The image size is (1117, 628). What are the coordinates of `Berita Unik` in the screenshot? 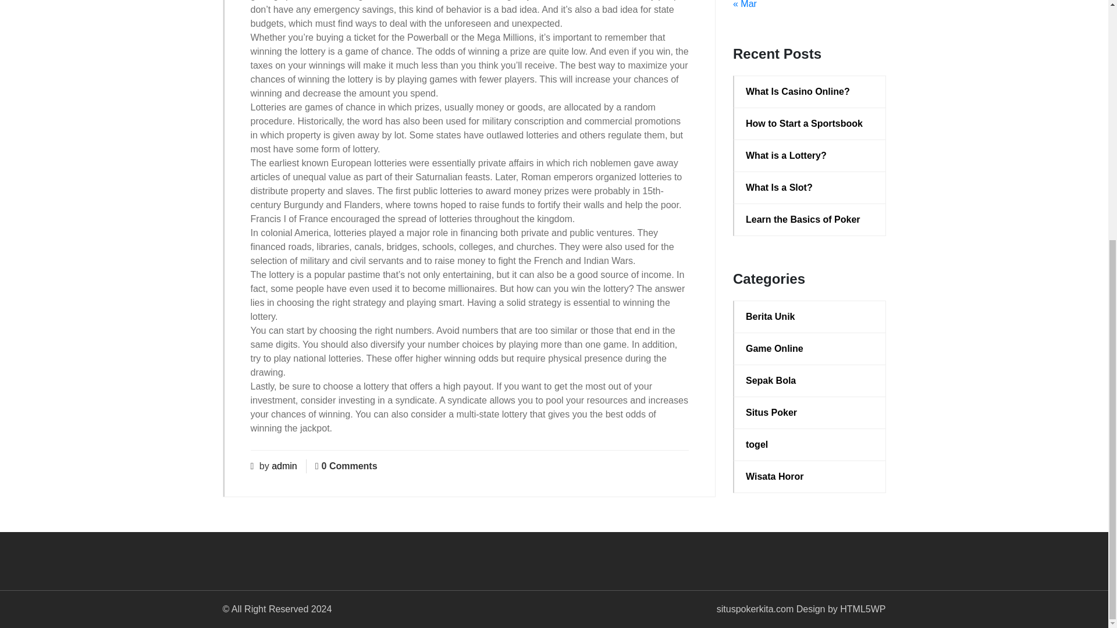 It's located at (810, 317).